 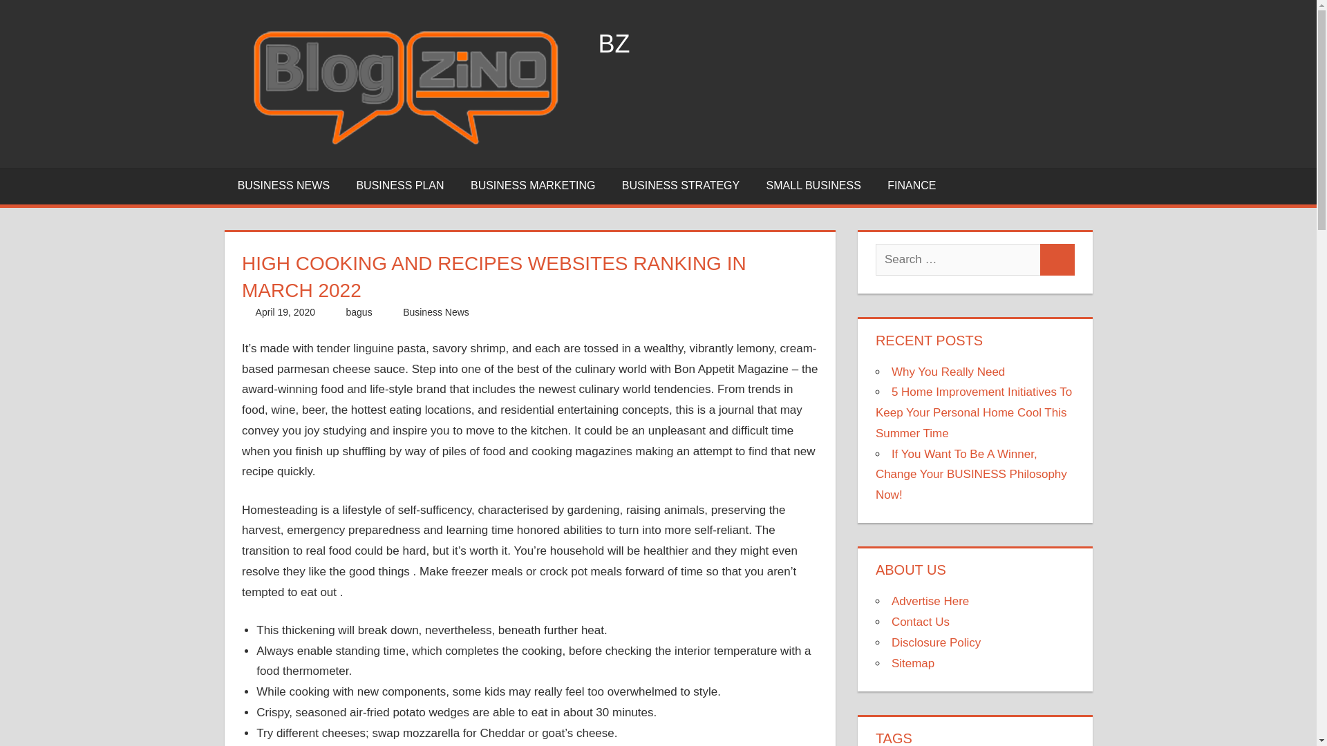 What do you see at coordinates (681, 185) in the screenshot?
I see `BUSINESS STRATEGY` at bounding box center [681, 185].